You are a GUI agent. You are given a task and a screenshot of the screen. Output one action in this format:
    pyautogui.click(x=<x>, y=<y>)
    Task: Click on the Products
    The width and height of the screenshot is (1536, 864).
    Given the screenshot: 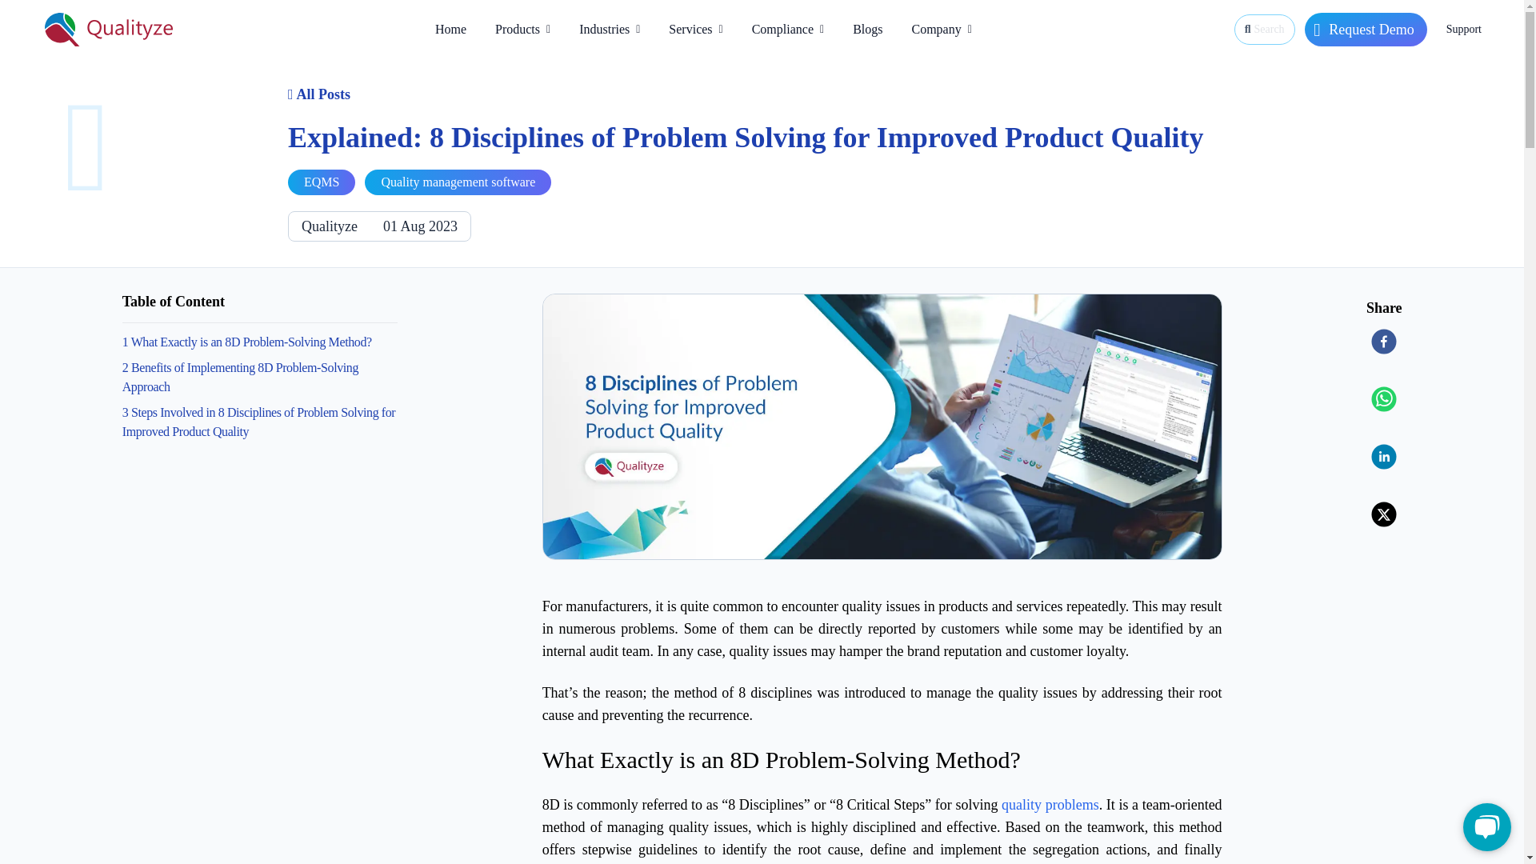 What is the action you would take?
    pyautogui.click(x=522, y=29)
    